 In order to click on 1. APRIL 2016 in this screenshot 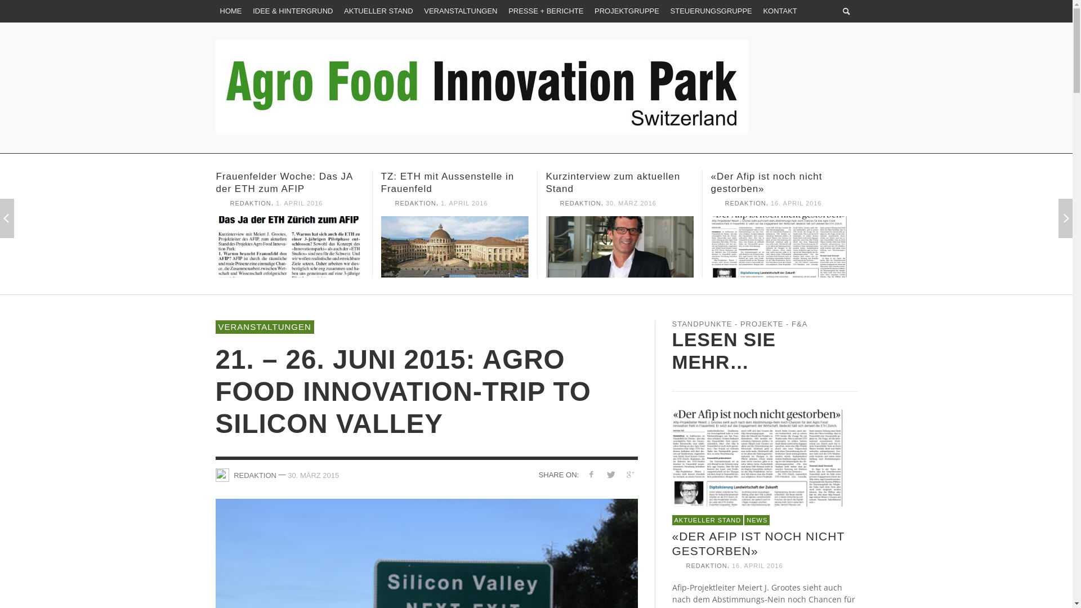, I will do `click(794, 203)`.